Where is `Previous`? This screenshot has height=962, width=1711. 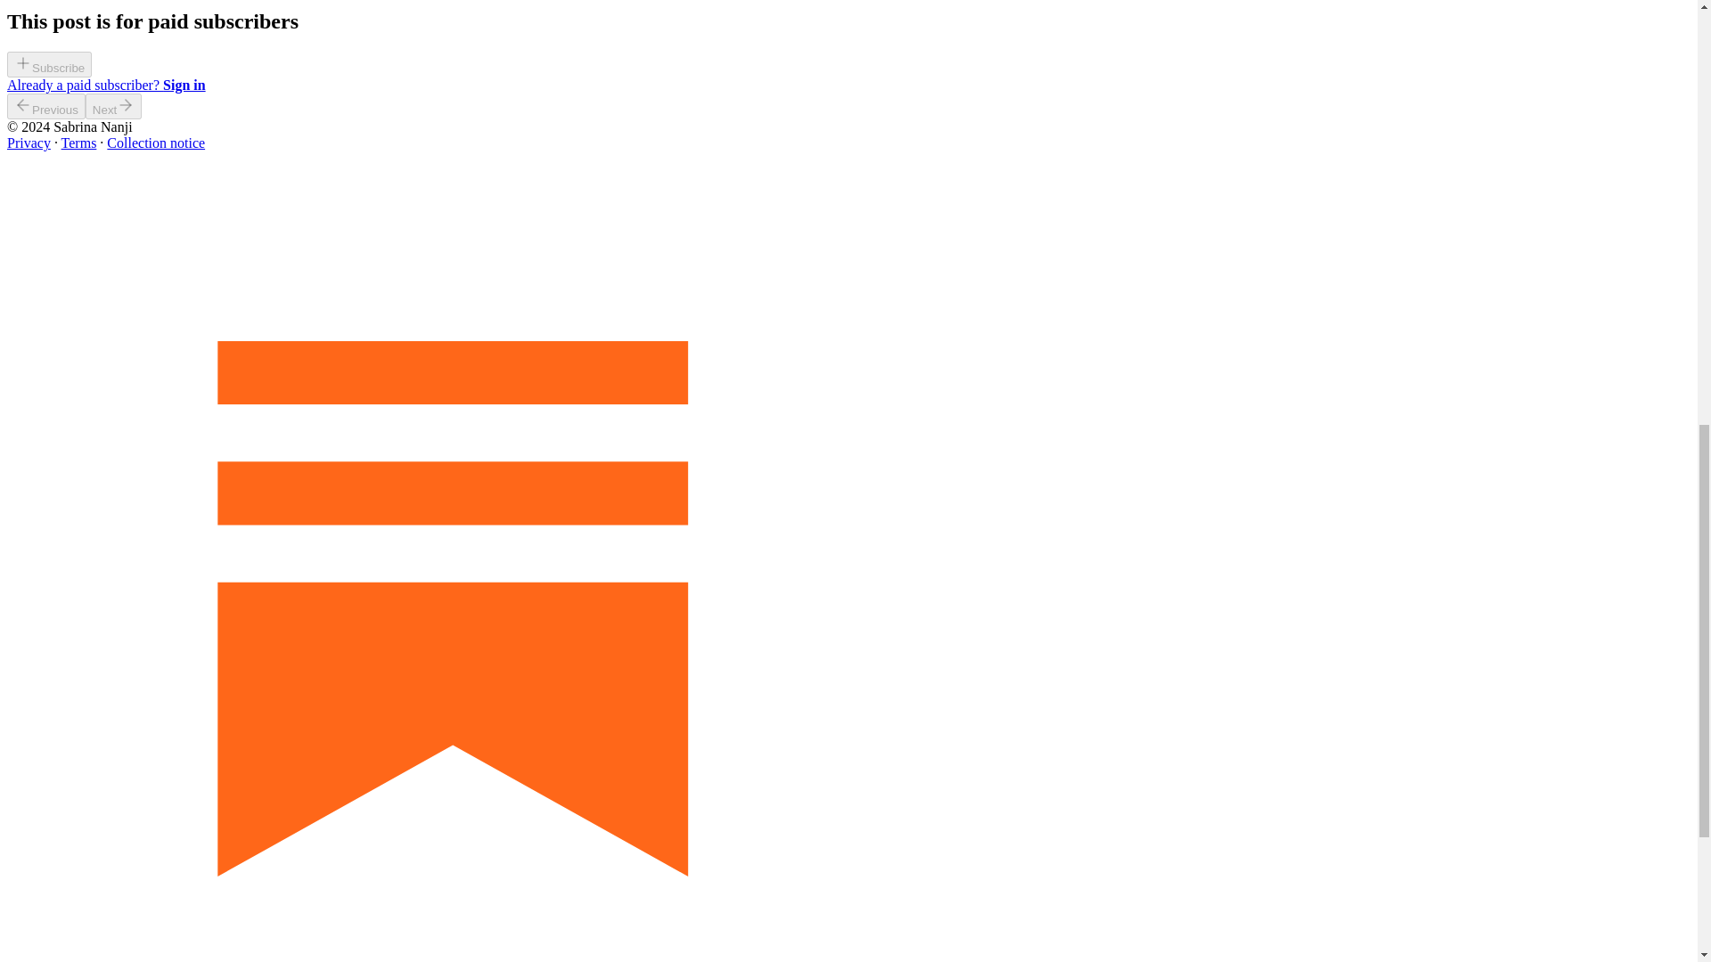
Previous is located at coordinates (46, 105).